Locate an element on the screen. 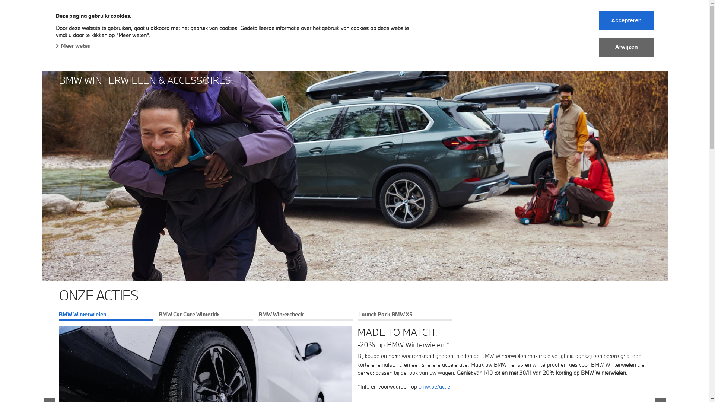  Maak een afspraak is located at coordinates (480, 31).